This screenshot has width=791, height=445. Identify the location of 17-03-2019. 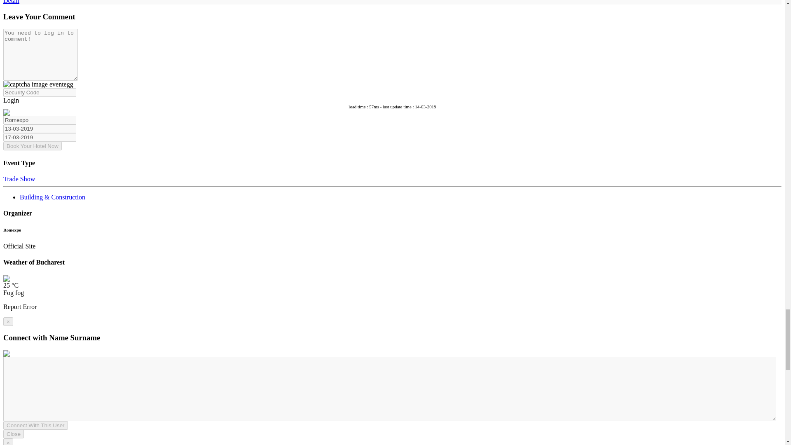
(40, 137).